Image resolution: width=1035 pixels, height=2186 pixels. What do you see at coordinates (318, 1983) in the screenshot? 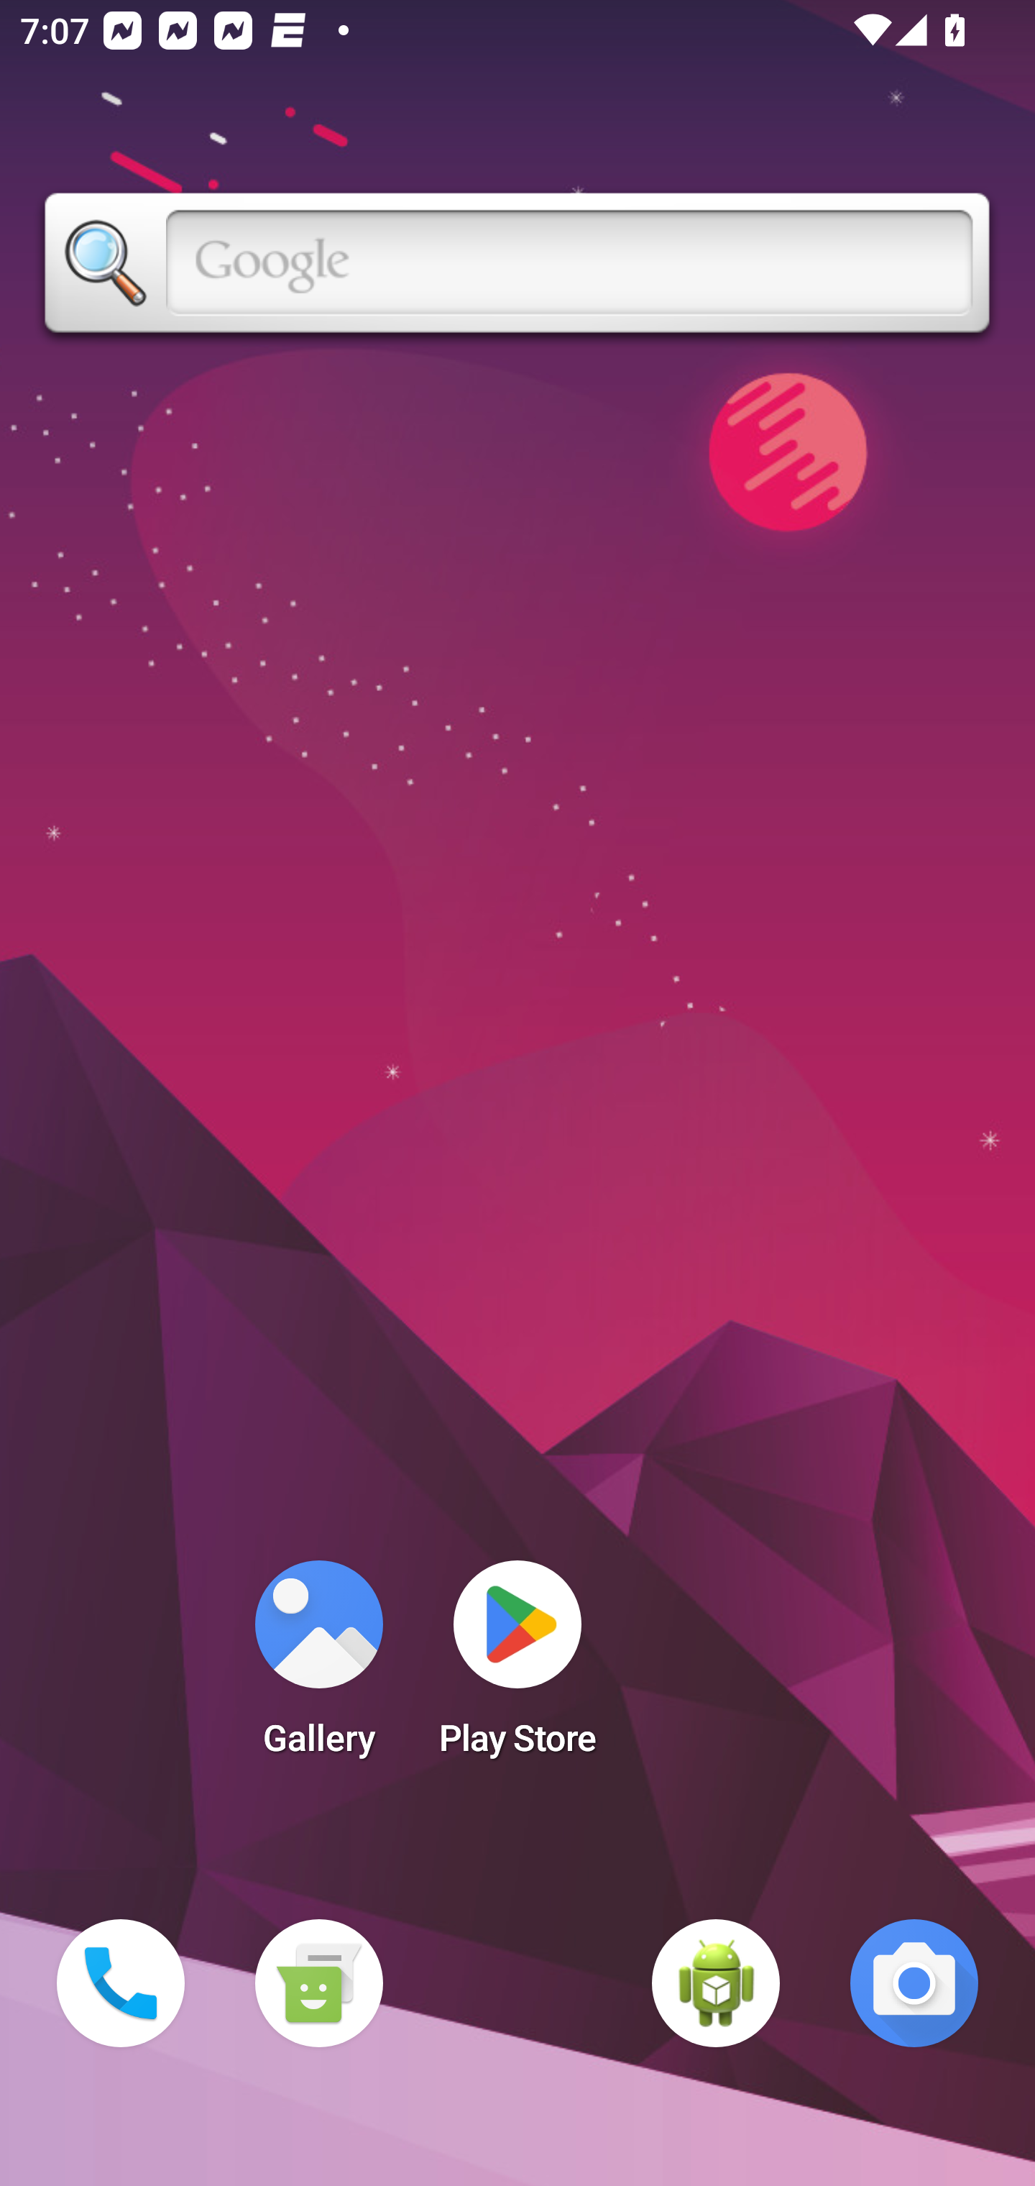
I see `Messaging` at bounding box center [318, 1983].